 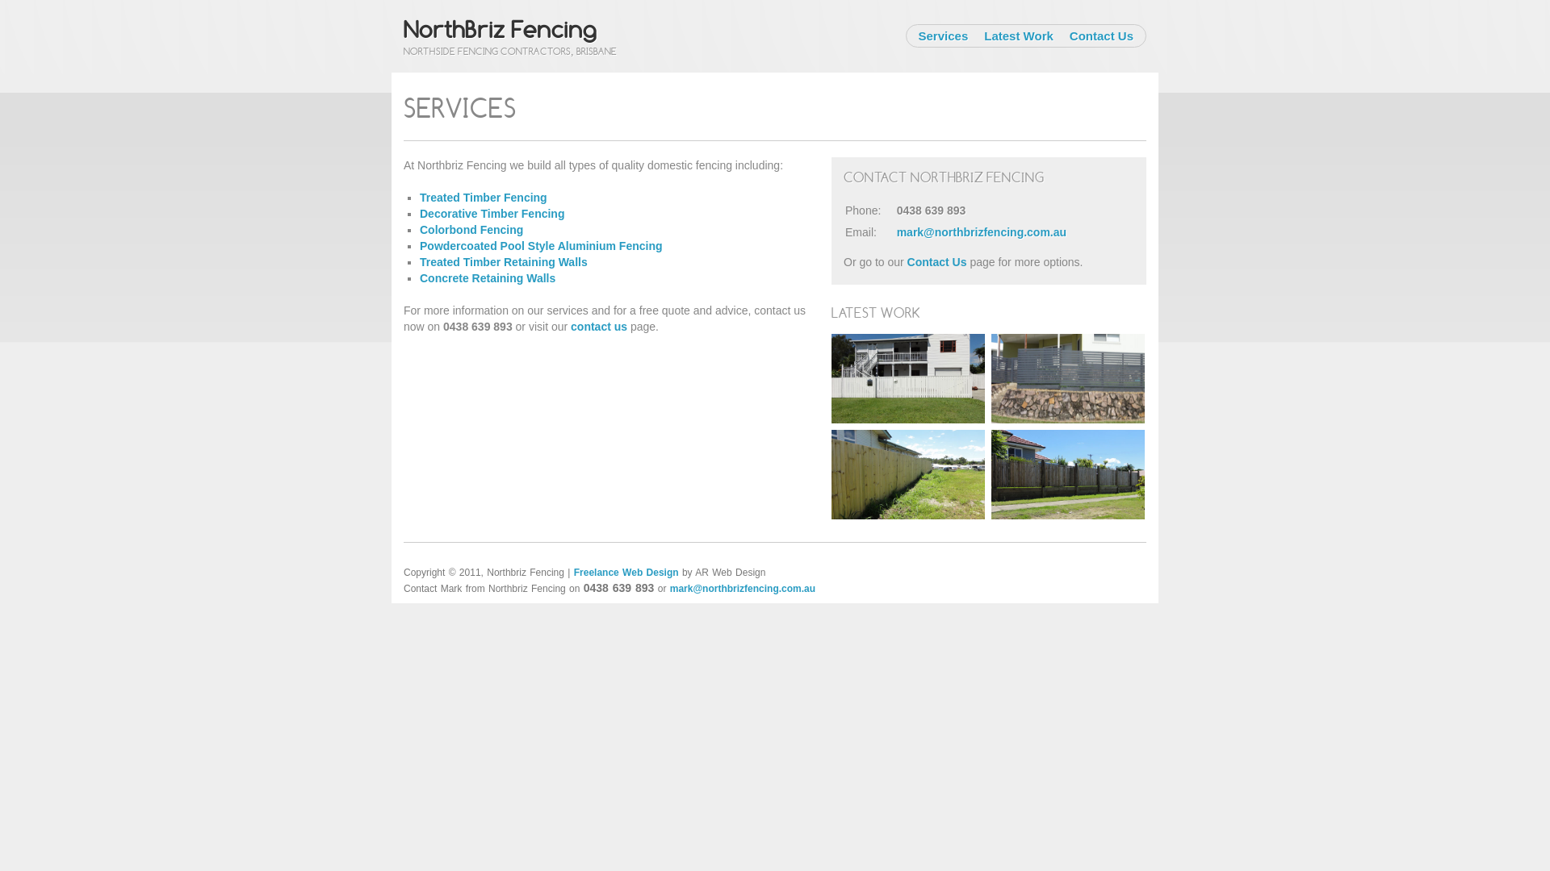 I want to click on Concrete Retaining Walls, so click(x=488, y=278).